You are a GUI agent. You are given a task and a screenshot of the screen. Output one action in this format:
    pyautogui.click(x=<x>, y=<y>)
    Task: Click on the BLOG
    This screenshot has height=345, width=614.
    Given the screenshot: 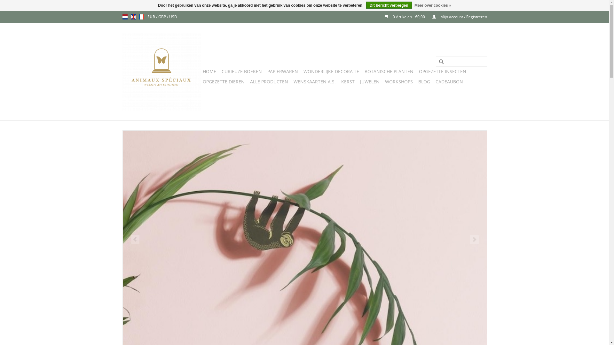 What is the action you would take?
    pyautogui.click(x=424, y=82)
    